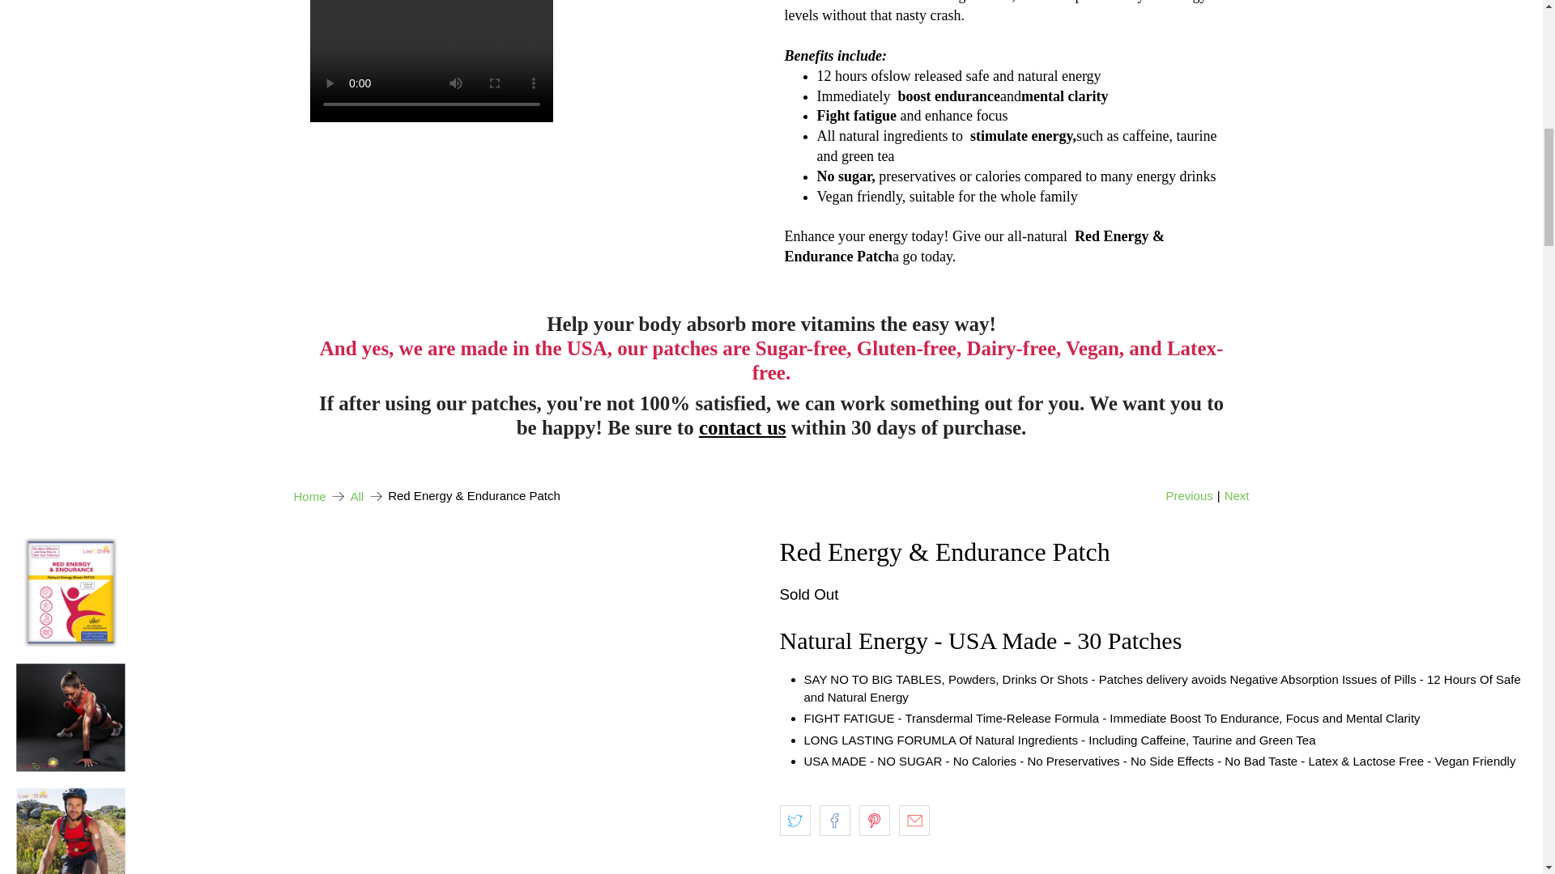 This screenshot has width=1555, height=874. Describe the element at coordinates (1238, 496) in the screenshot. I see `Next` at that location.